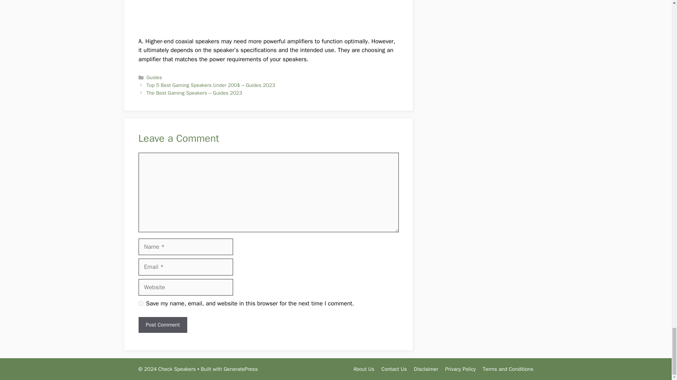  Describe the element at coordinates (240, 369) in the screenshot. I see `GeneratePress` at that location.